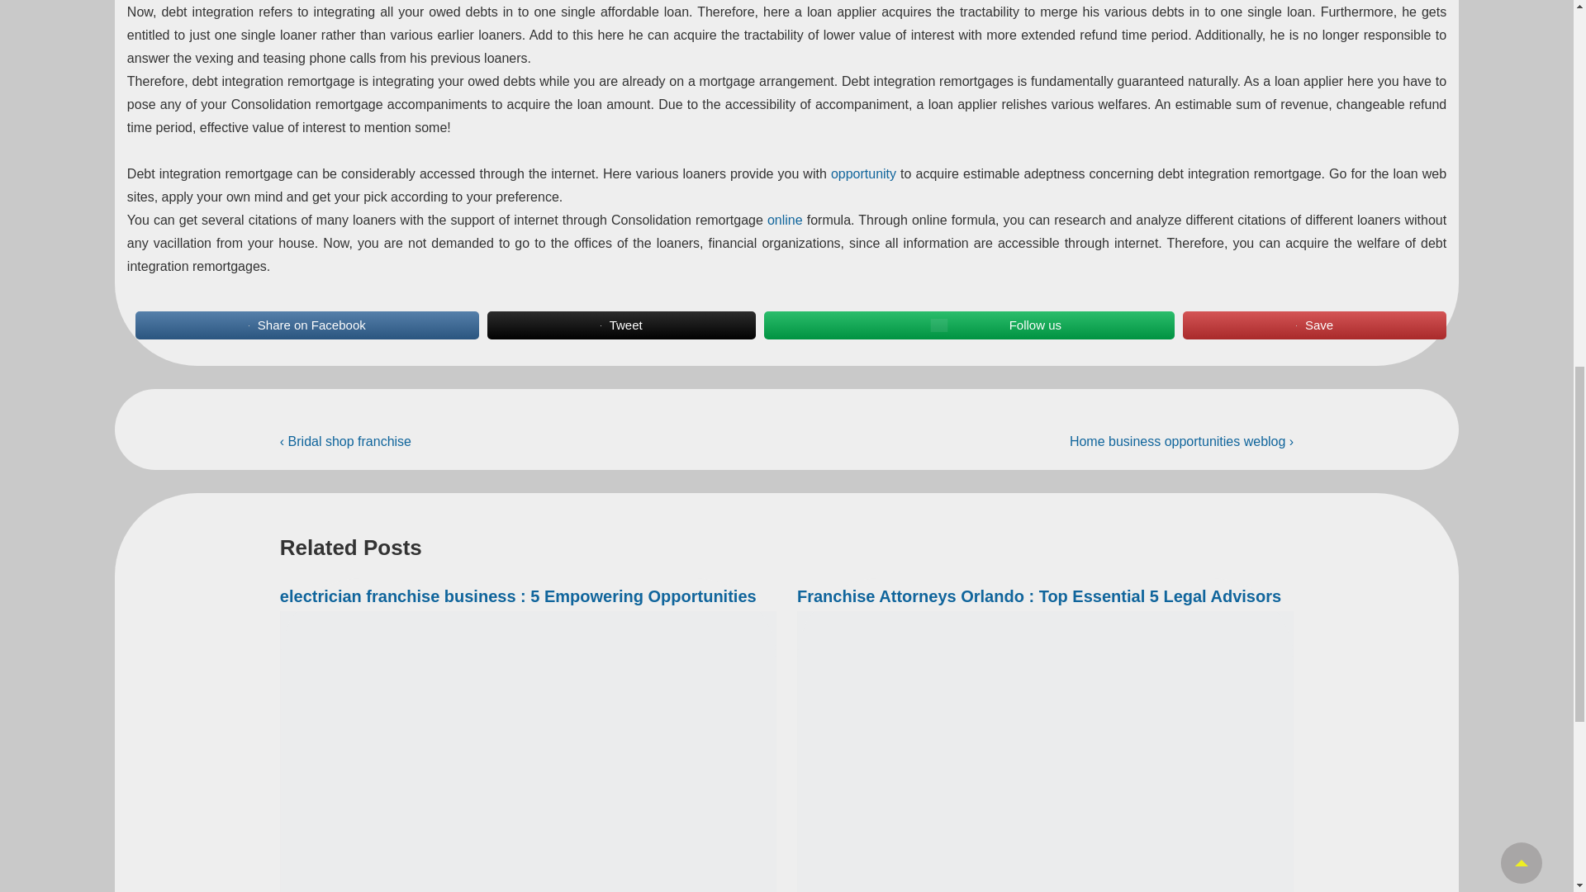 Image resolution: width=1586 pixels, height=892 pixels. Describe the element at coordinates (1039, 596) in the screenshot. I see `Franchise Attorneys Orlando : Top Essential 5 Legal Advisors` at that location.